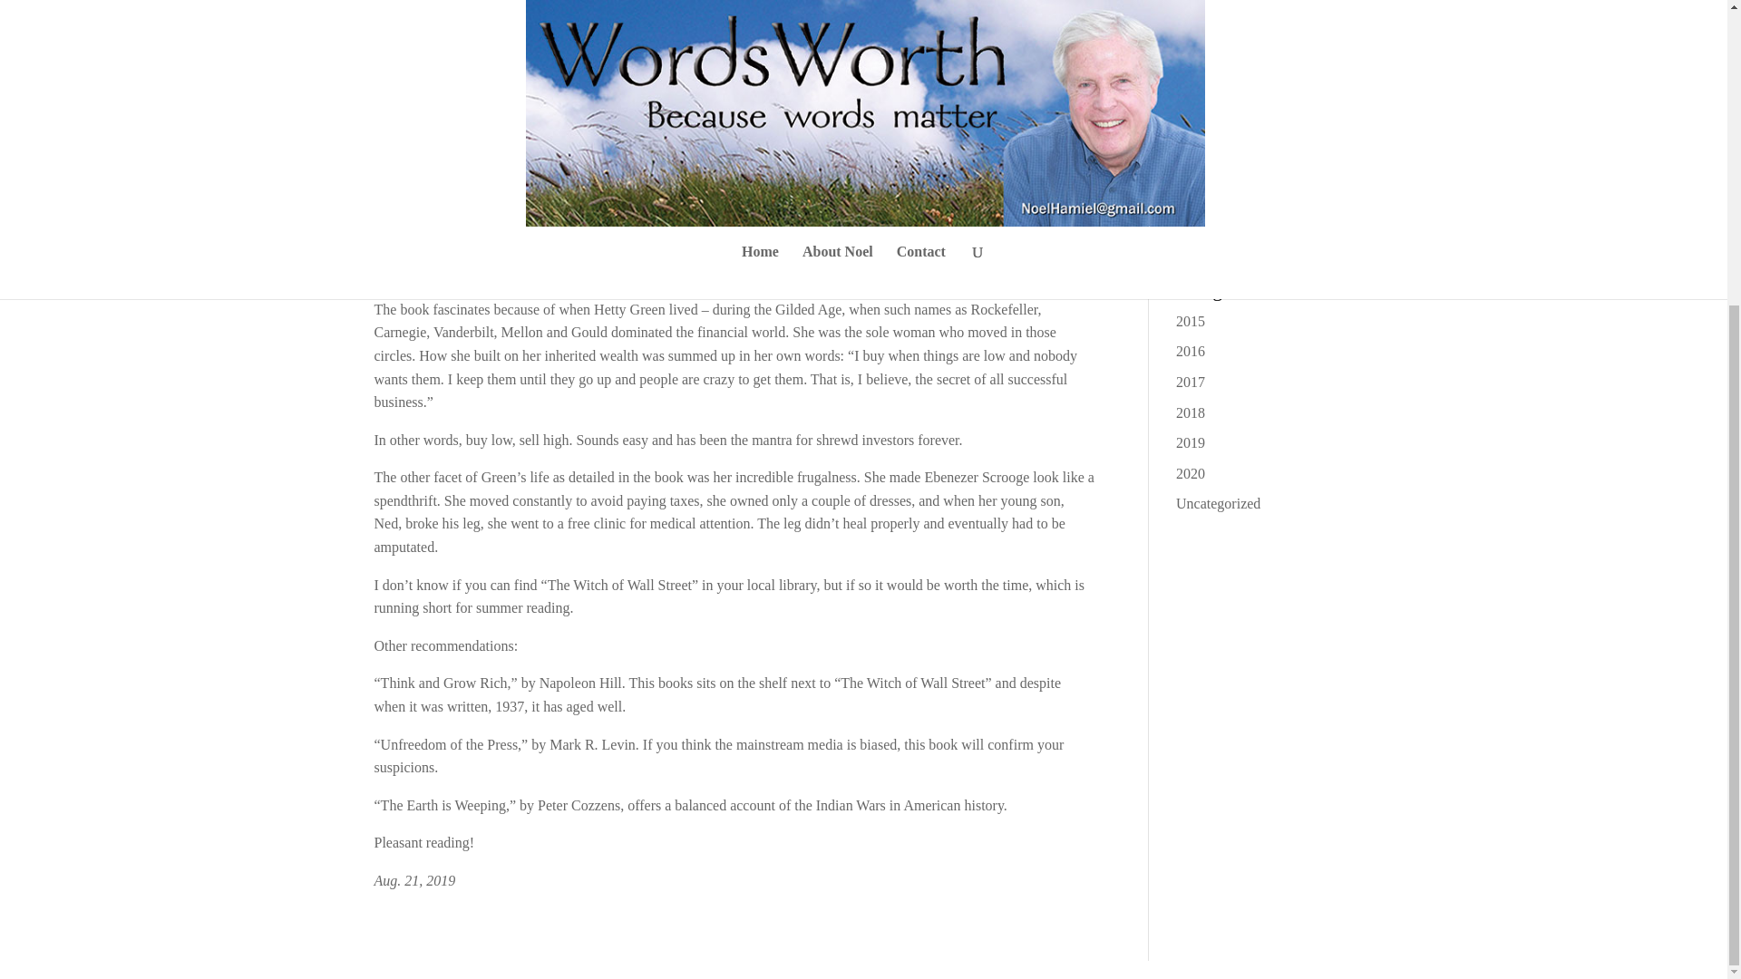 This screenshot has height=979, width=1741. What do you see at coordinates (1259, 121) in the screenshot?
I see `Nov. 11 is special day for all of us` at bounding box center [1259, 121].